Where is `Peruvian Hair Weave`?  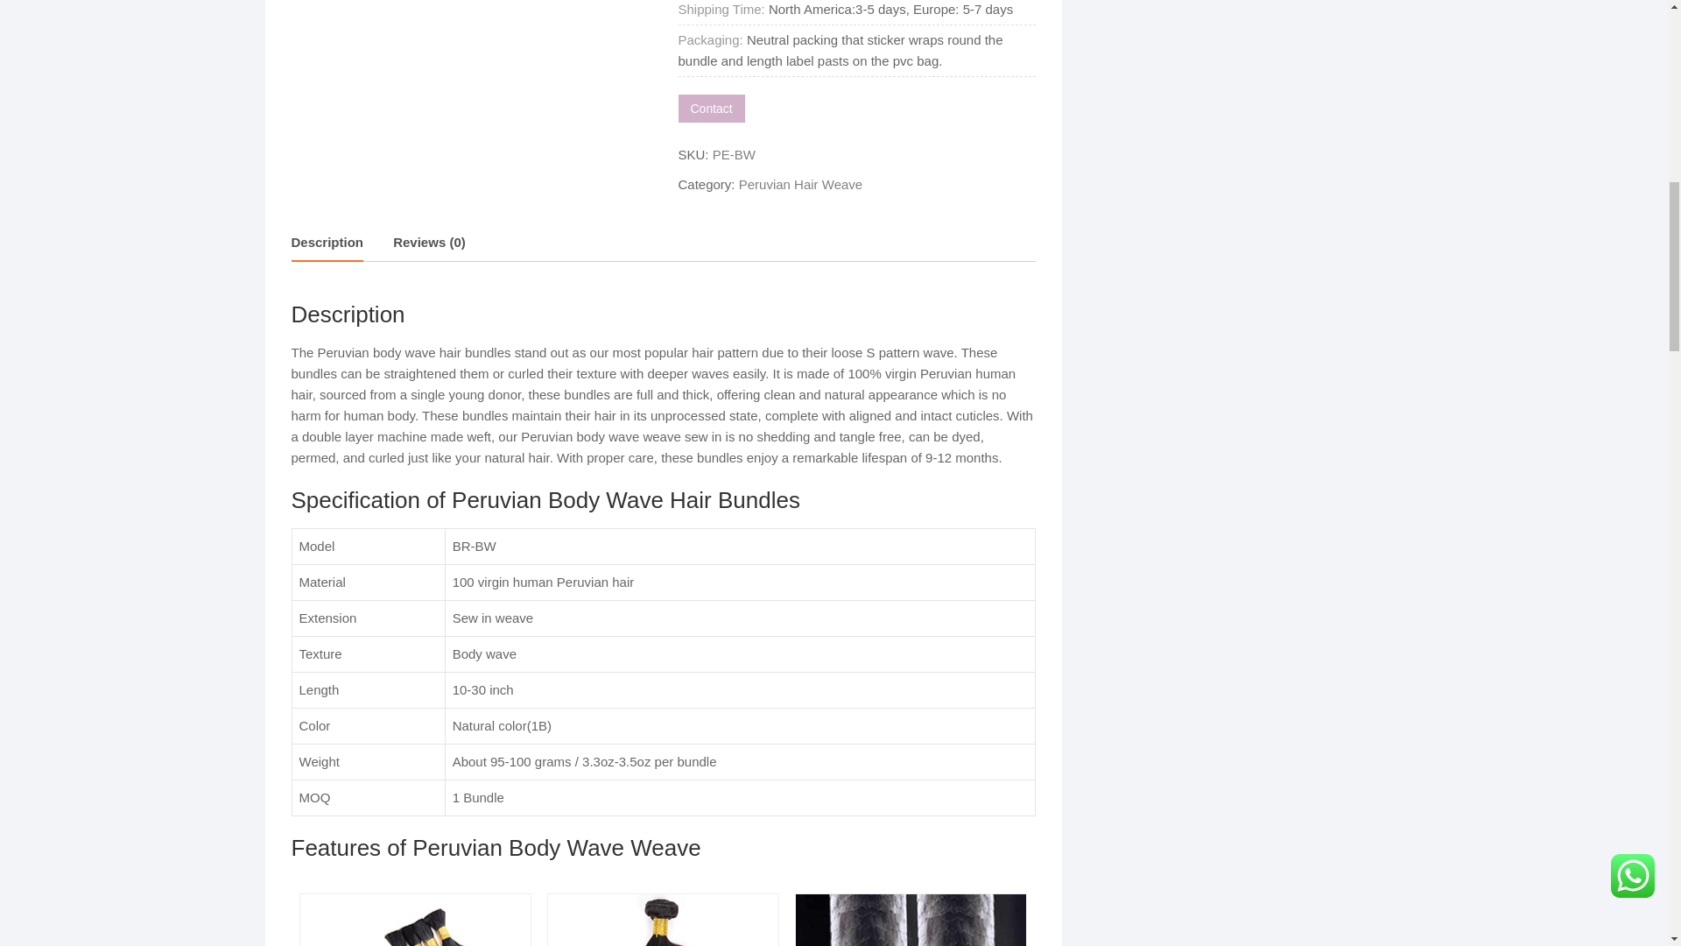 Peruvian Hair Weave is located at coordinates (800, 184).